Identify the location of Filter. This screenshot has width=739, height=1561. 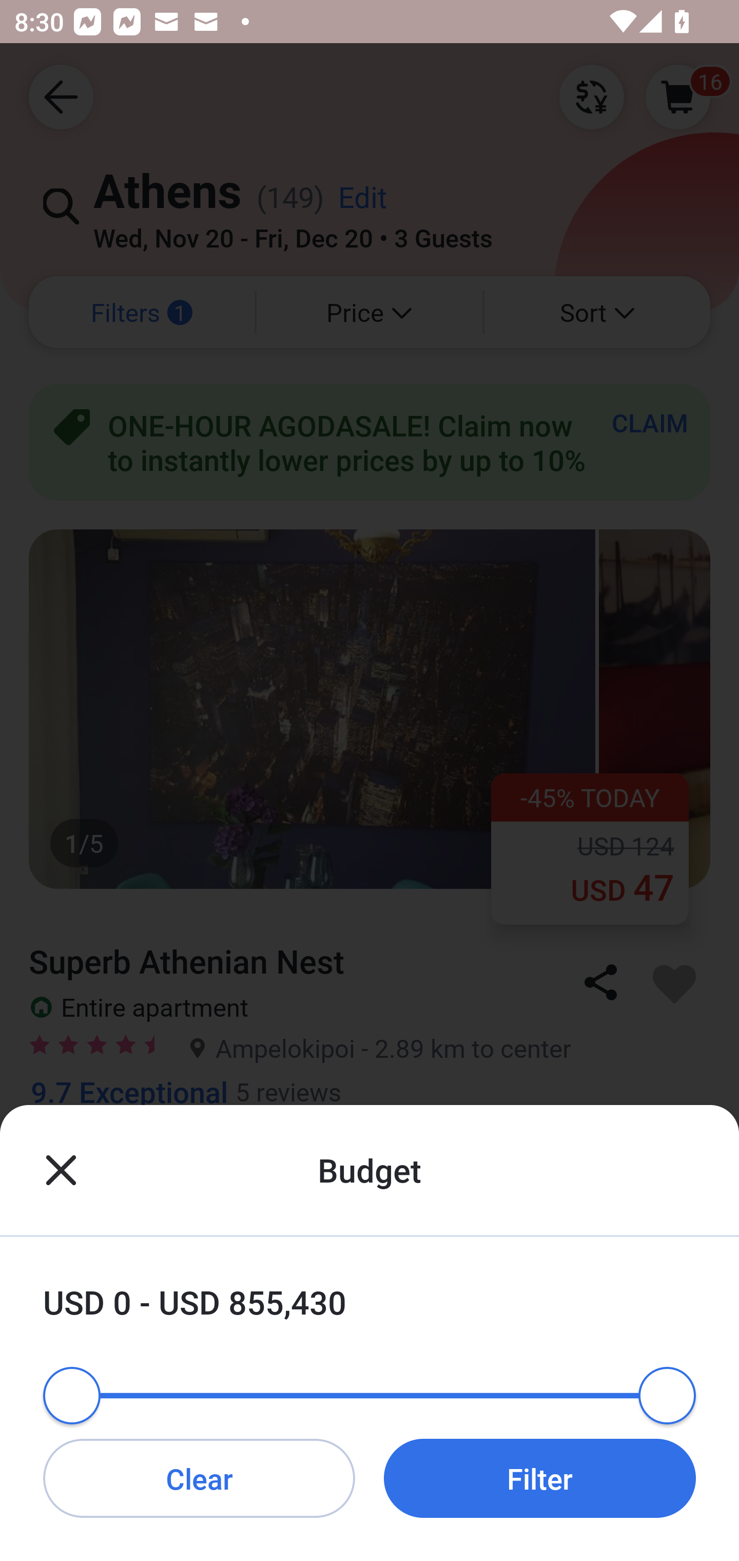
(540, 1478).